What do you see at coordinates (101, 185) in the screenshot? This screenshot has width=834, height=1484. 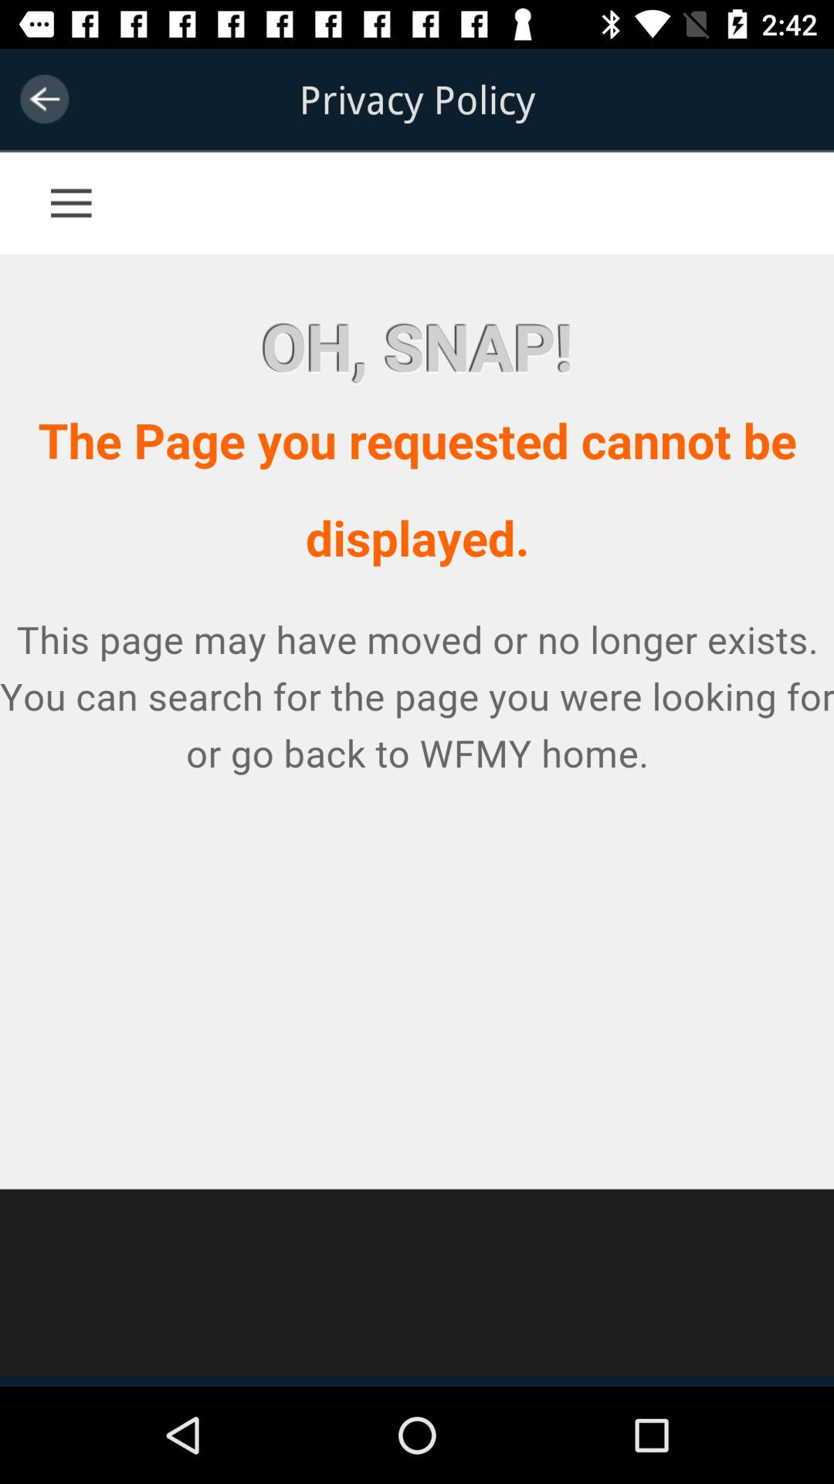 I see `opens an options menu` at bounding box center [101, 185].